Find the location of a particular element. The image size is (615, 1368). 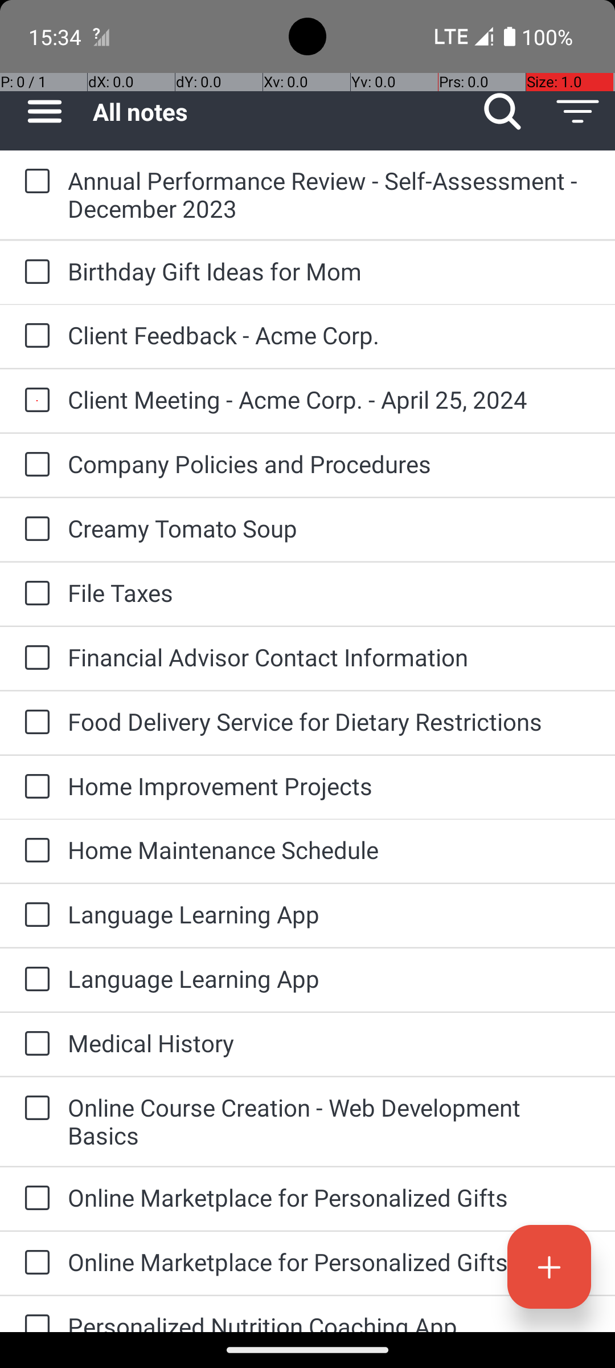

Food Delivery Service for Dietary Restrictions is located at coordinates (330, 722).